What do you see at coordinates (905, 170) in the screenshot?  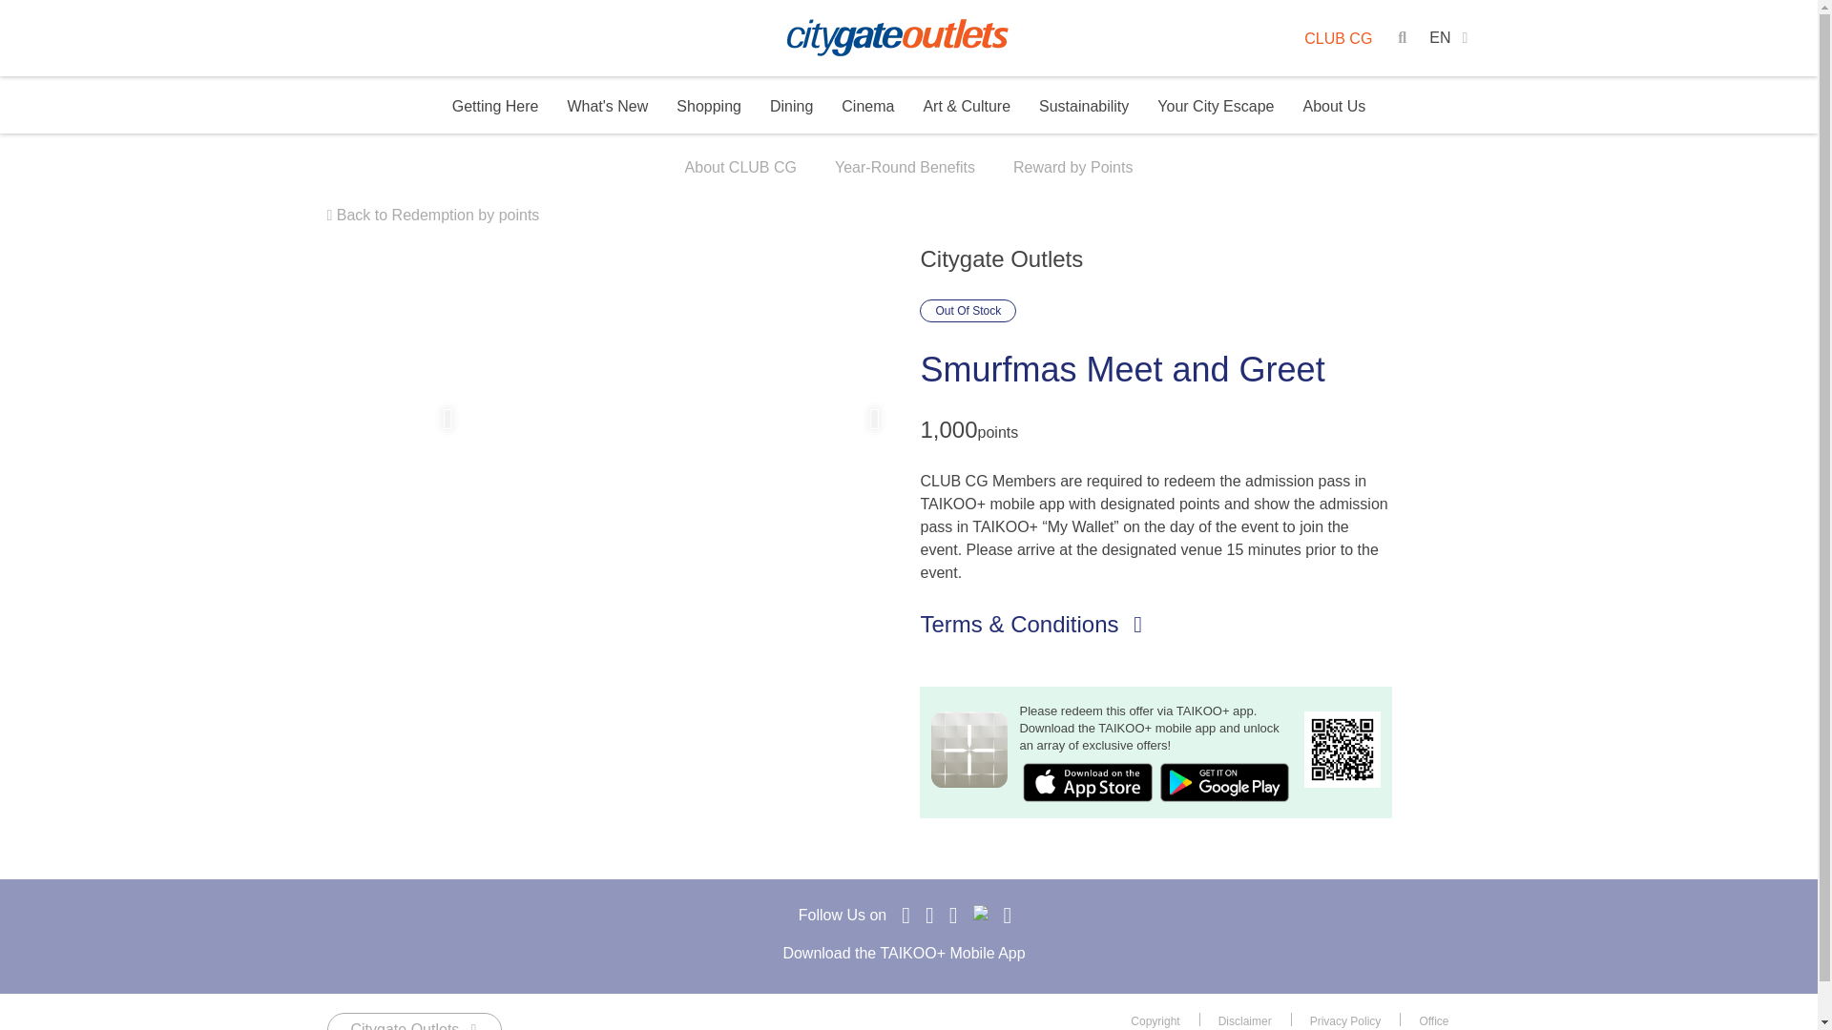 I see `Year-Round Benefits` at bounding box center [905, 170].